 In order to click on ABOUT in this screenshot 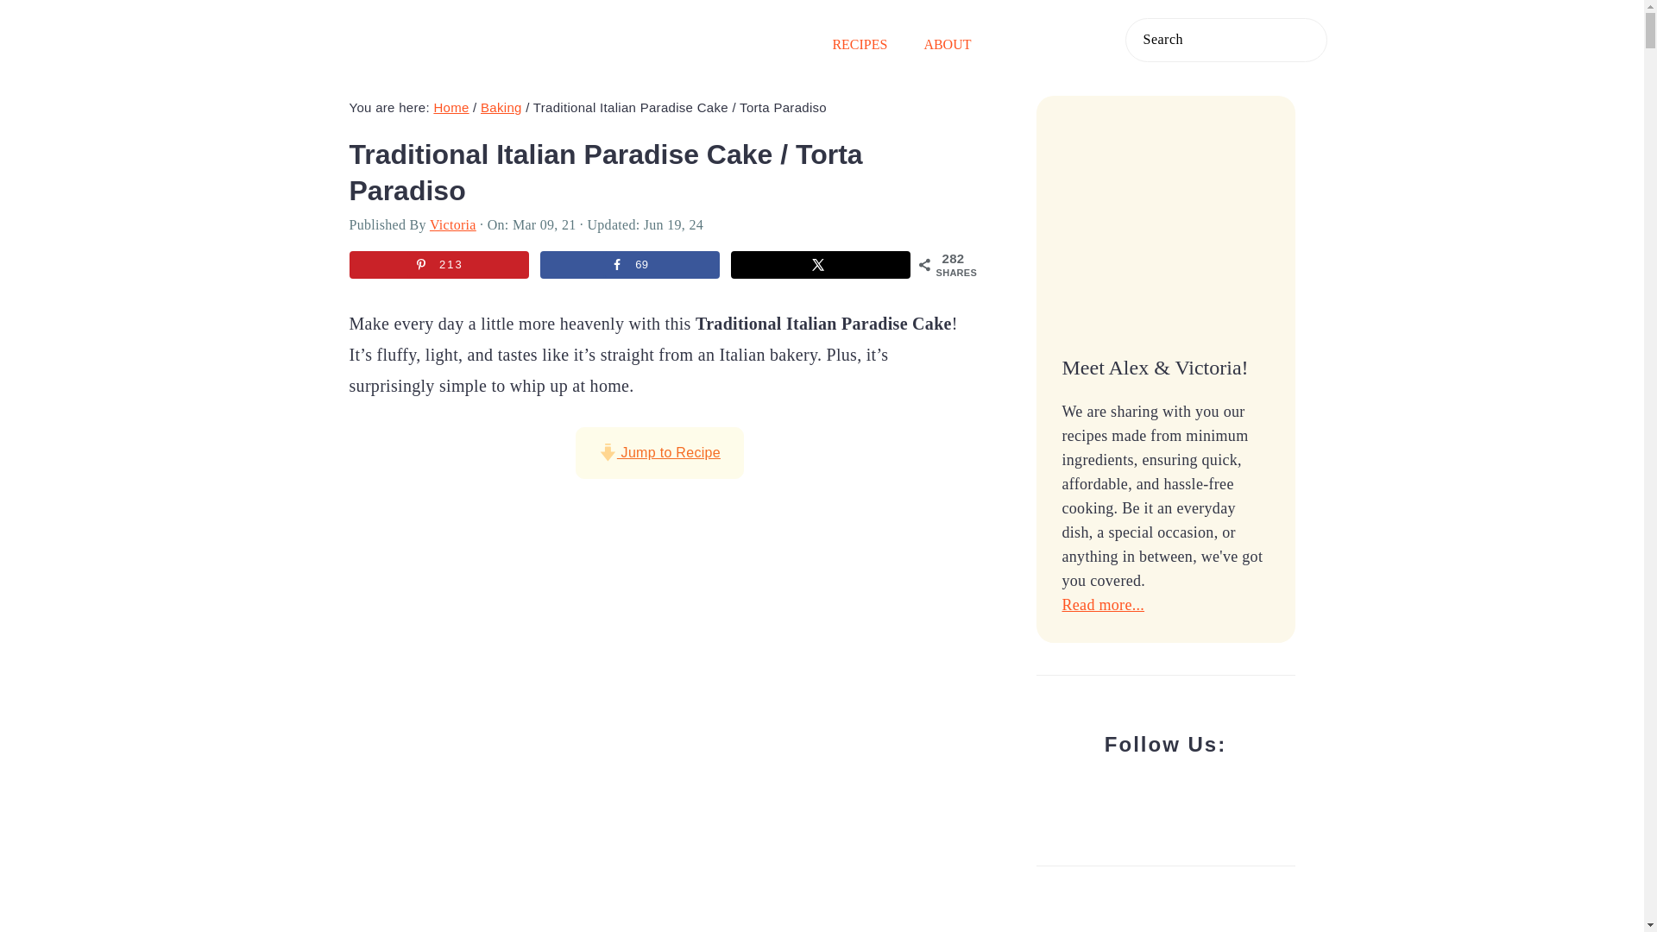, I will do `click(947, 45)`.